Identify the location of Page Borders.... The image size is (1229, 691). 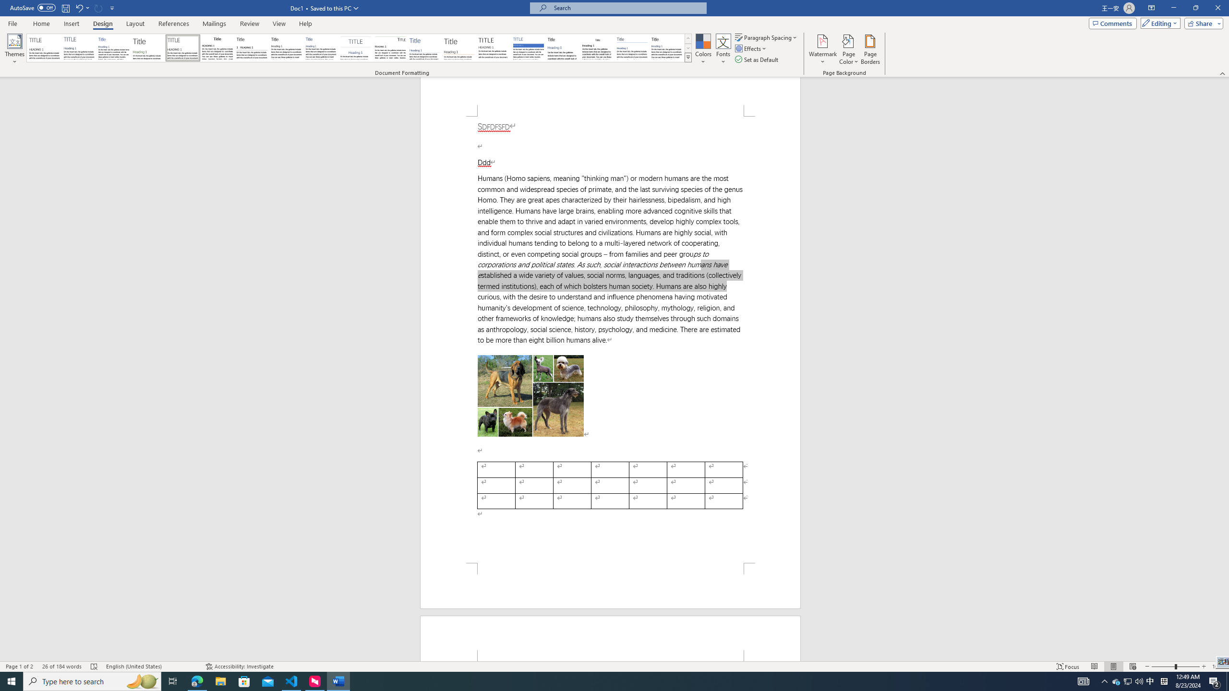
(871, 49).